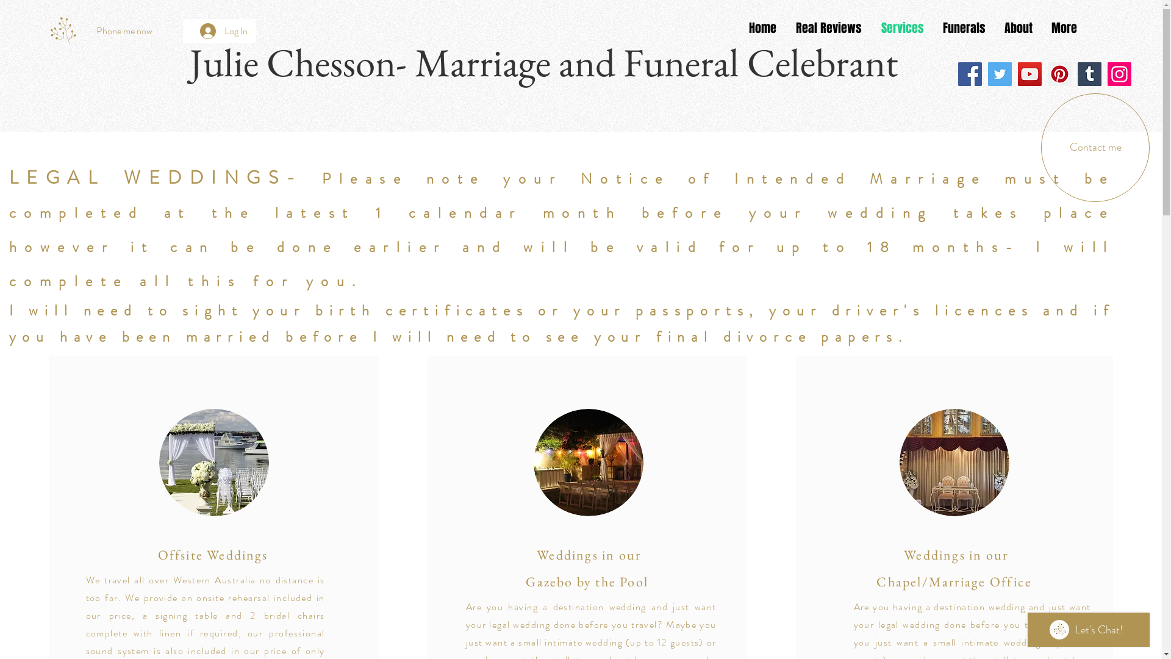 The height and width of the screenshot is (659, 1171). Describe the element at coordinates (903, 28) in the screenshot. I see `Services` at that location.